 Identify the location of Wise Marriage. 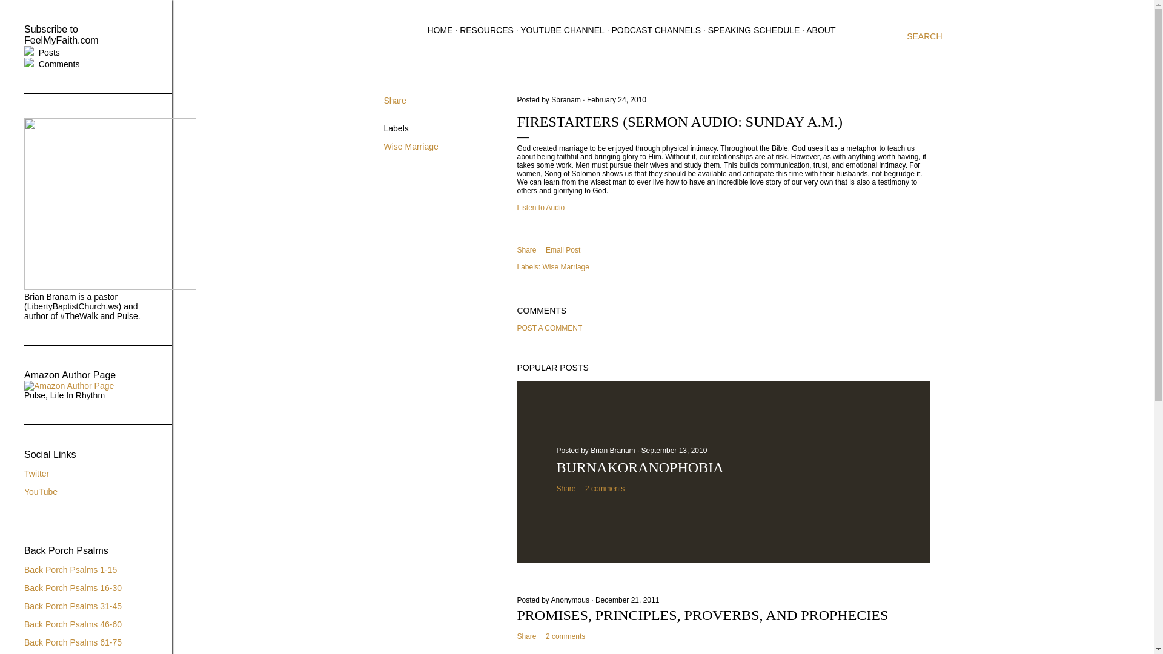
(566, 267).